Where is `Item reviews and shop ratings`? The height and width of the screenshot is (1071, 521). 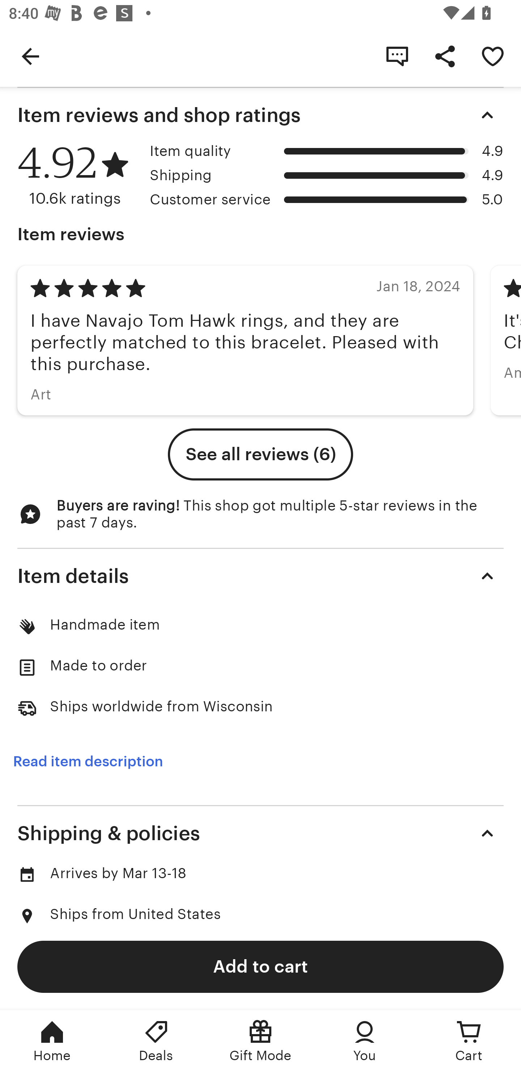 Item reviews and shop ratings is located at coordinates (260, 115).